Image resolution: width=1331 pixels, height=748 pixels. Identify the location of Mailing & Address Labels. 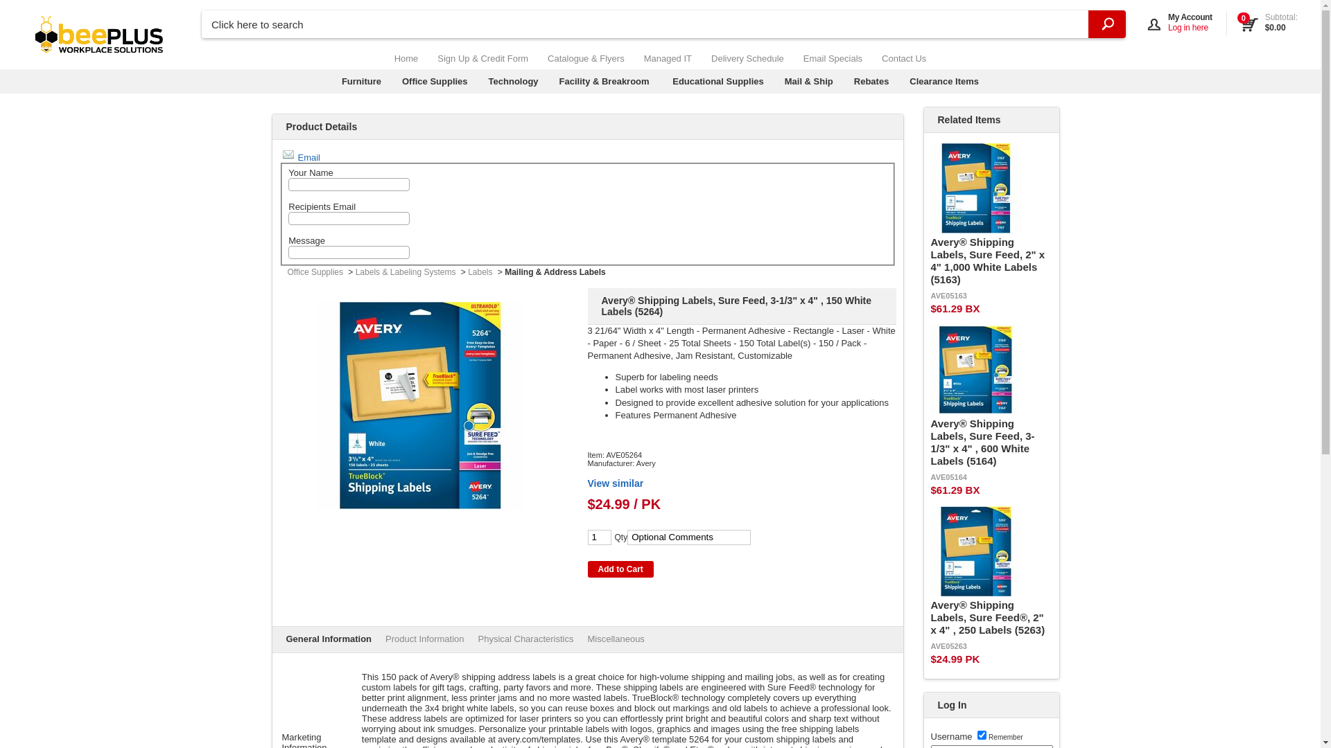
(557, 272).